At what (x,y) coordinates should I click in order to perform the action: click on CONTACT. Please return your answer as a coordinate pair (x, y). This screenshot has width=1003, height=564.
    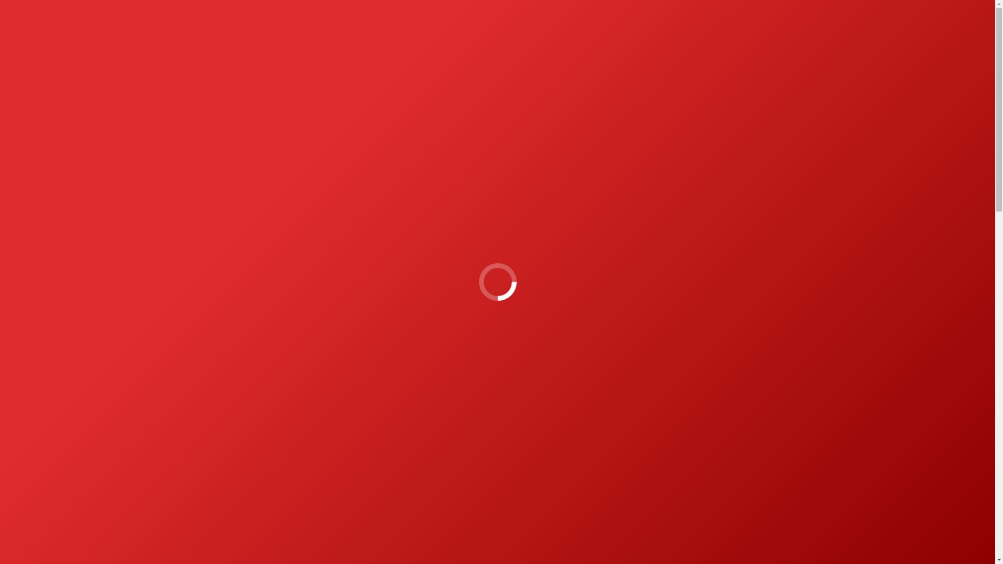
    Looking at the image, I should click on (532, 44).